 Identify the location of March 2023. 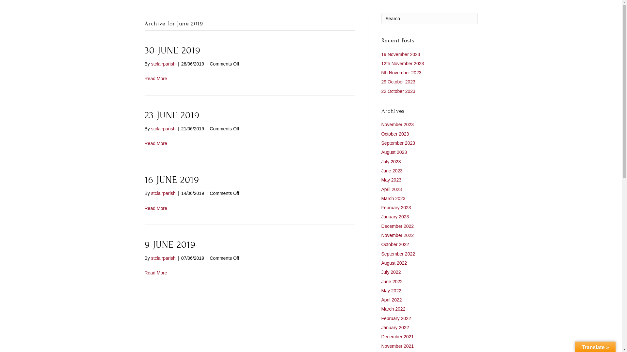
(394, 198).